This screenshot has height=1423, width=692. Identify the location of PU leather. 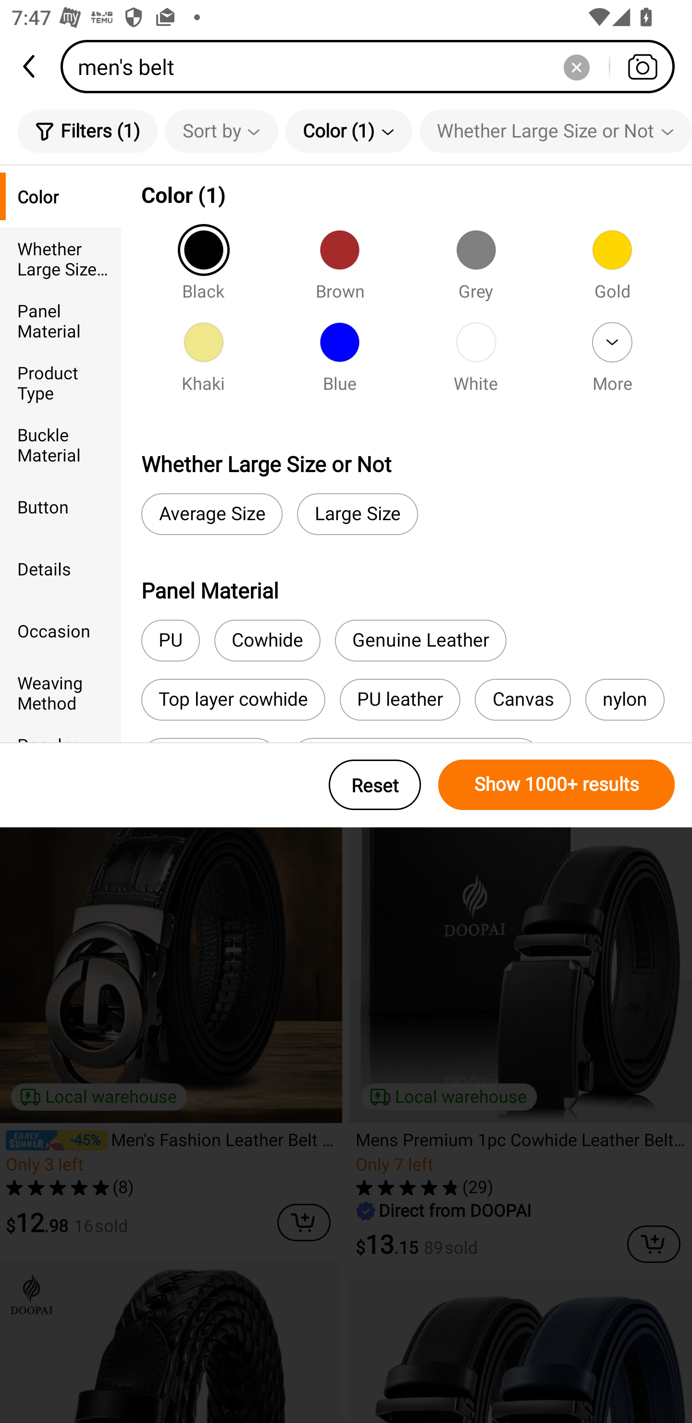
(400, 699).